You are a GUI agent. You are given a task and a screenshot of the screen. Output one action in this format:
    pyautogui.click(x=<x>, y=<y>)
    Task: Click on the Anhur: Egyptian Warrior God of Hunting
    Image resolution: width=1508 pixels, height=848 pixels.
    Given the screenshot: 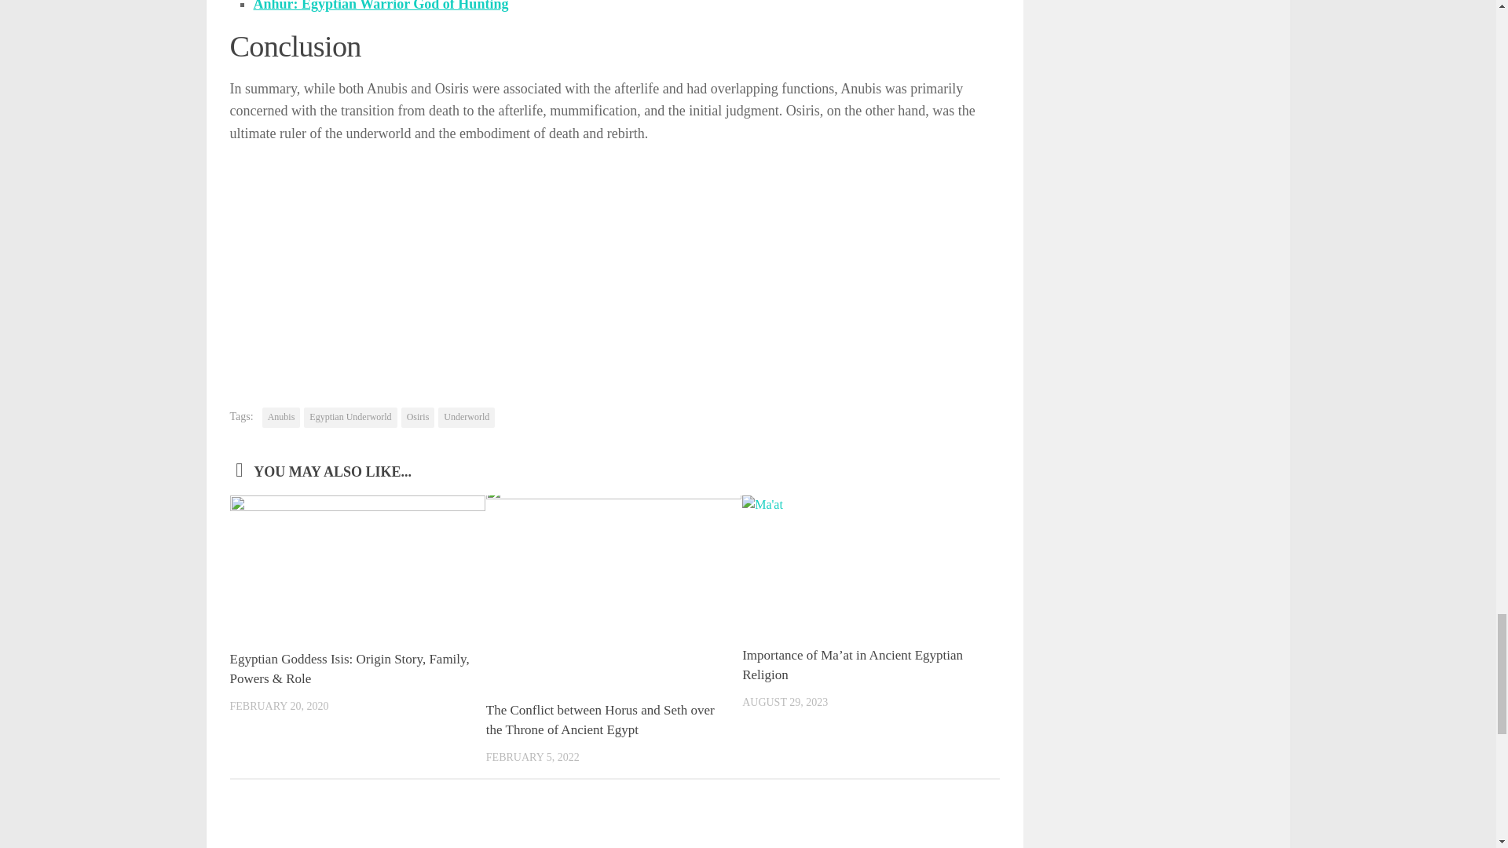 What is the action you would take?
    pyautogui.click(x=380, y=6)
    